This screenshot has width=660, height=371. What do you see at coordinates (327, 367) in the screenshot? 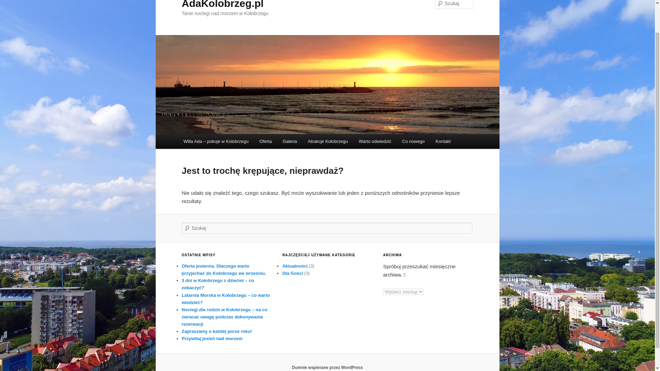
I see `Dumnie wspierane przez WordPress` at bounding box center [327, 367].